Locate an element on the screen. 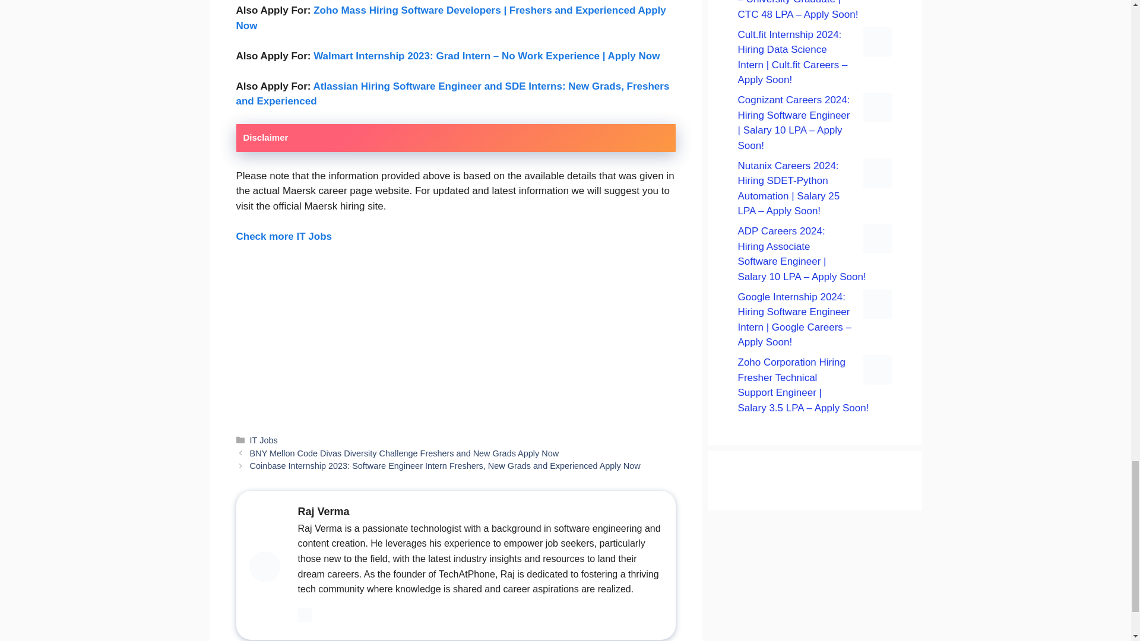 This screenshot has width=1140, height=641. IT Jobs is located at coordinates (264, 440).